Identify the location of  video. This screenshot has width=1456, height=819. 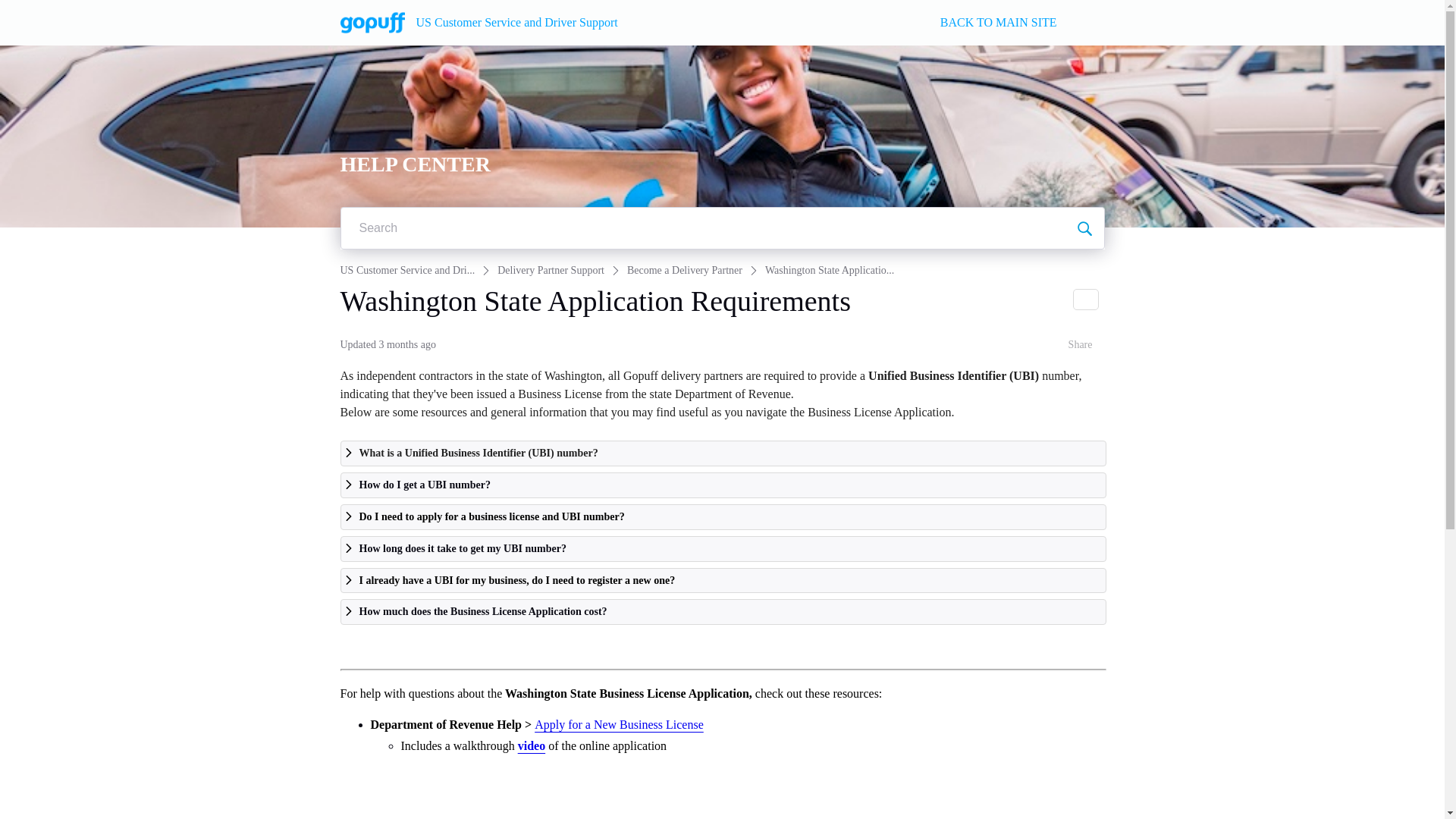
(529, 746).